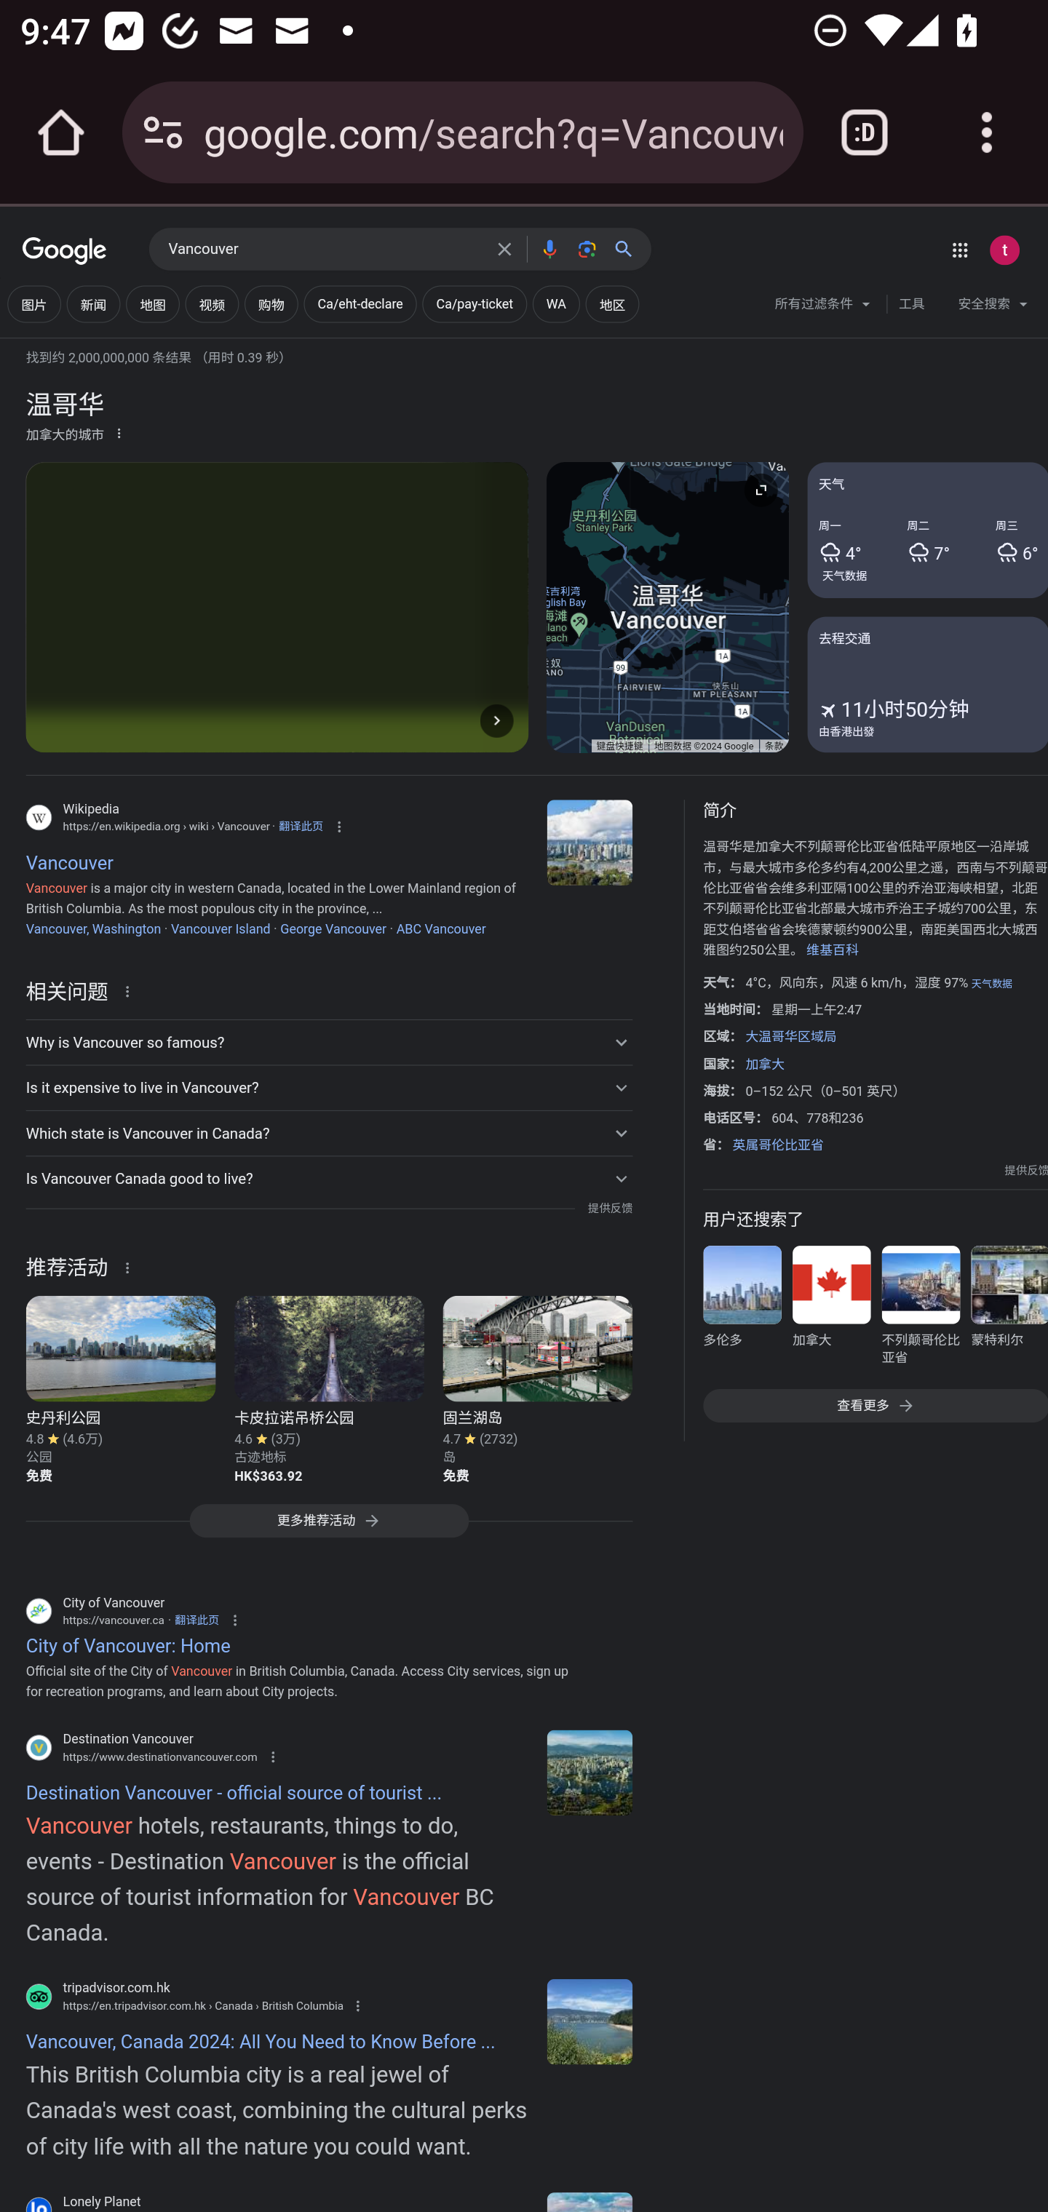  Describe the element at coordinates (119, 432) in the screenshot. I see `更多选项` at that location.